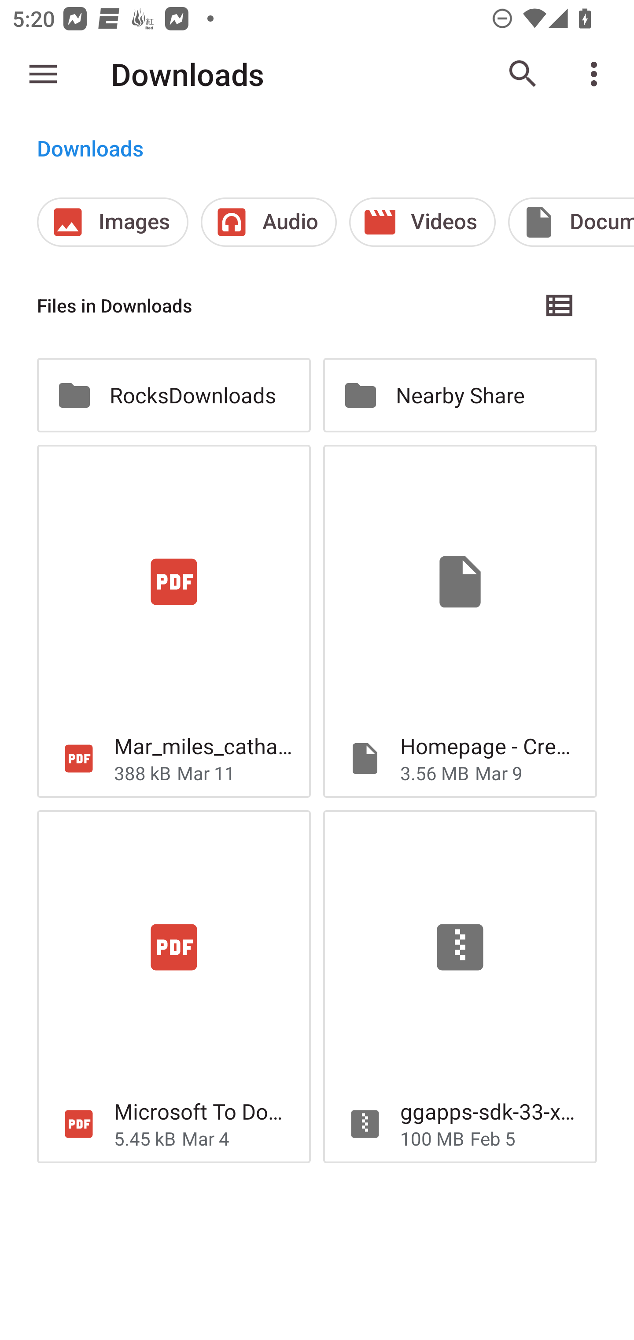 The width and height of the screenshot is (634, 1340). I want to click on RocksDownloads, so click(173, 395).